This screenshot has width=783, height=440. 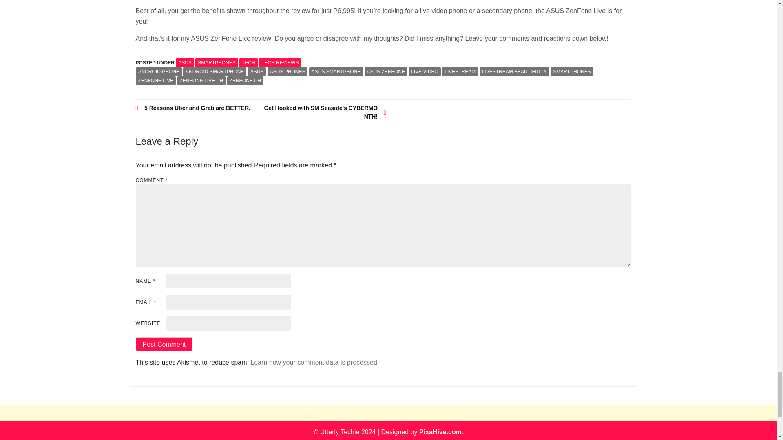 What do you see at coordinates (155, 81) in the screenshot?
I see `ZENFONE LIVE` at bounding box center [155, 81].